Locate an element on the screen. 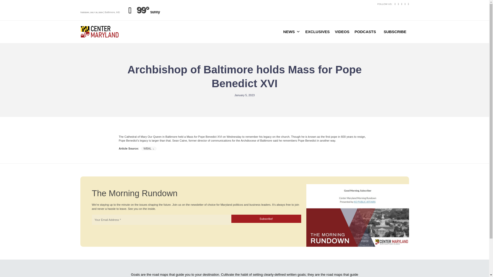 This screenshot has width=493, height=277. SUBSCRIBE is located at coordinates (395, 32).